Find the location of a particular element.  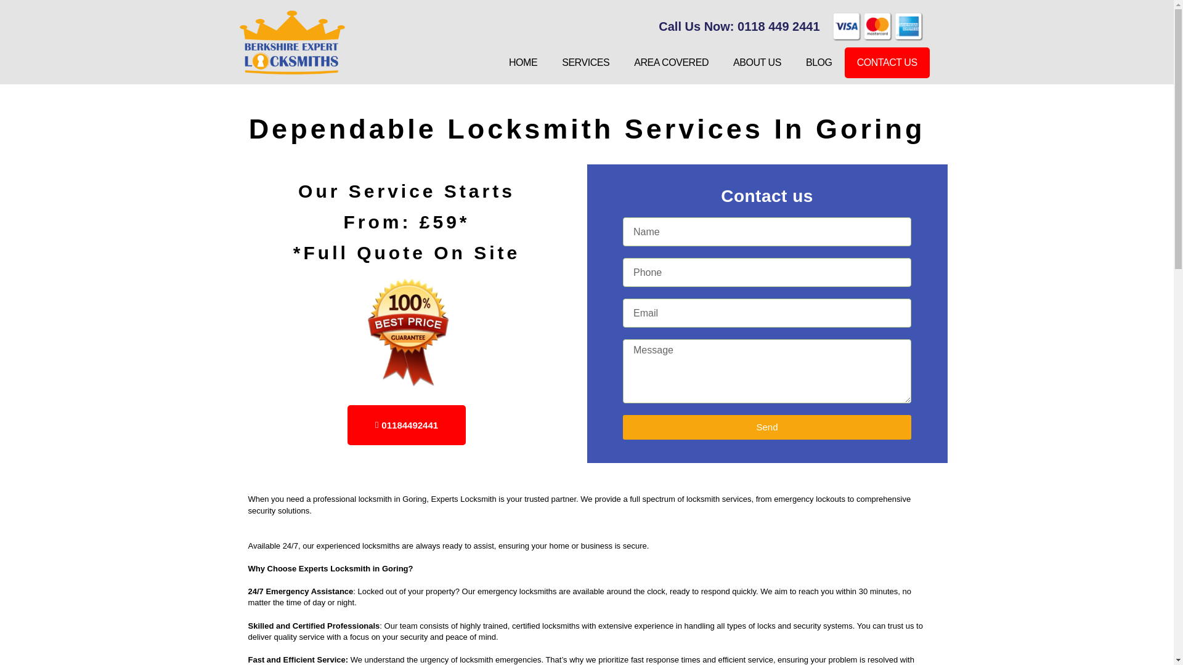

ABOUT US is located at coordinates (757, 63).